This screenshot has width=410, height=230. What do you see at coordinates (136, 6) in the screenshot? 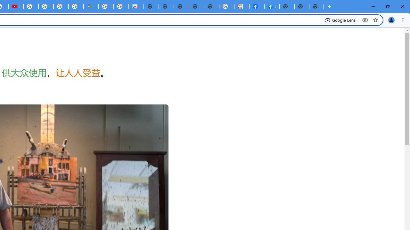
I see `Chrome Web Store - Shopping` at bounding box center [136, 6].